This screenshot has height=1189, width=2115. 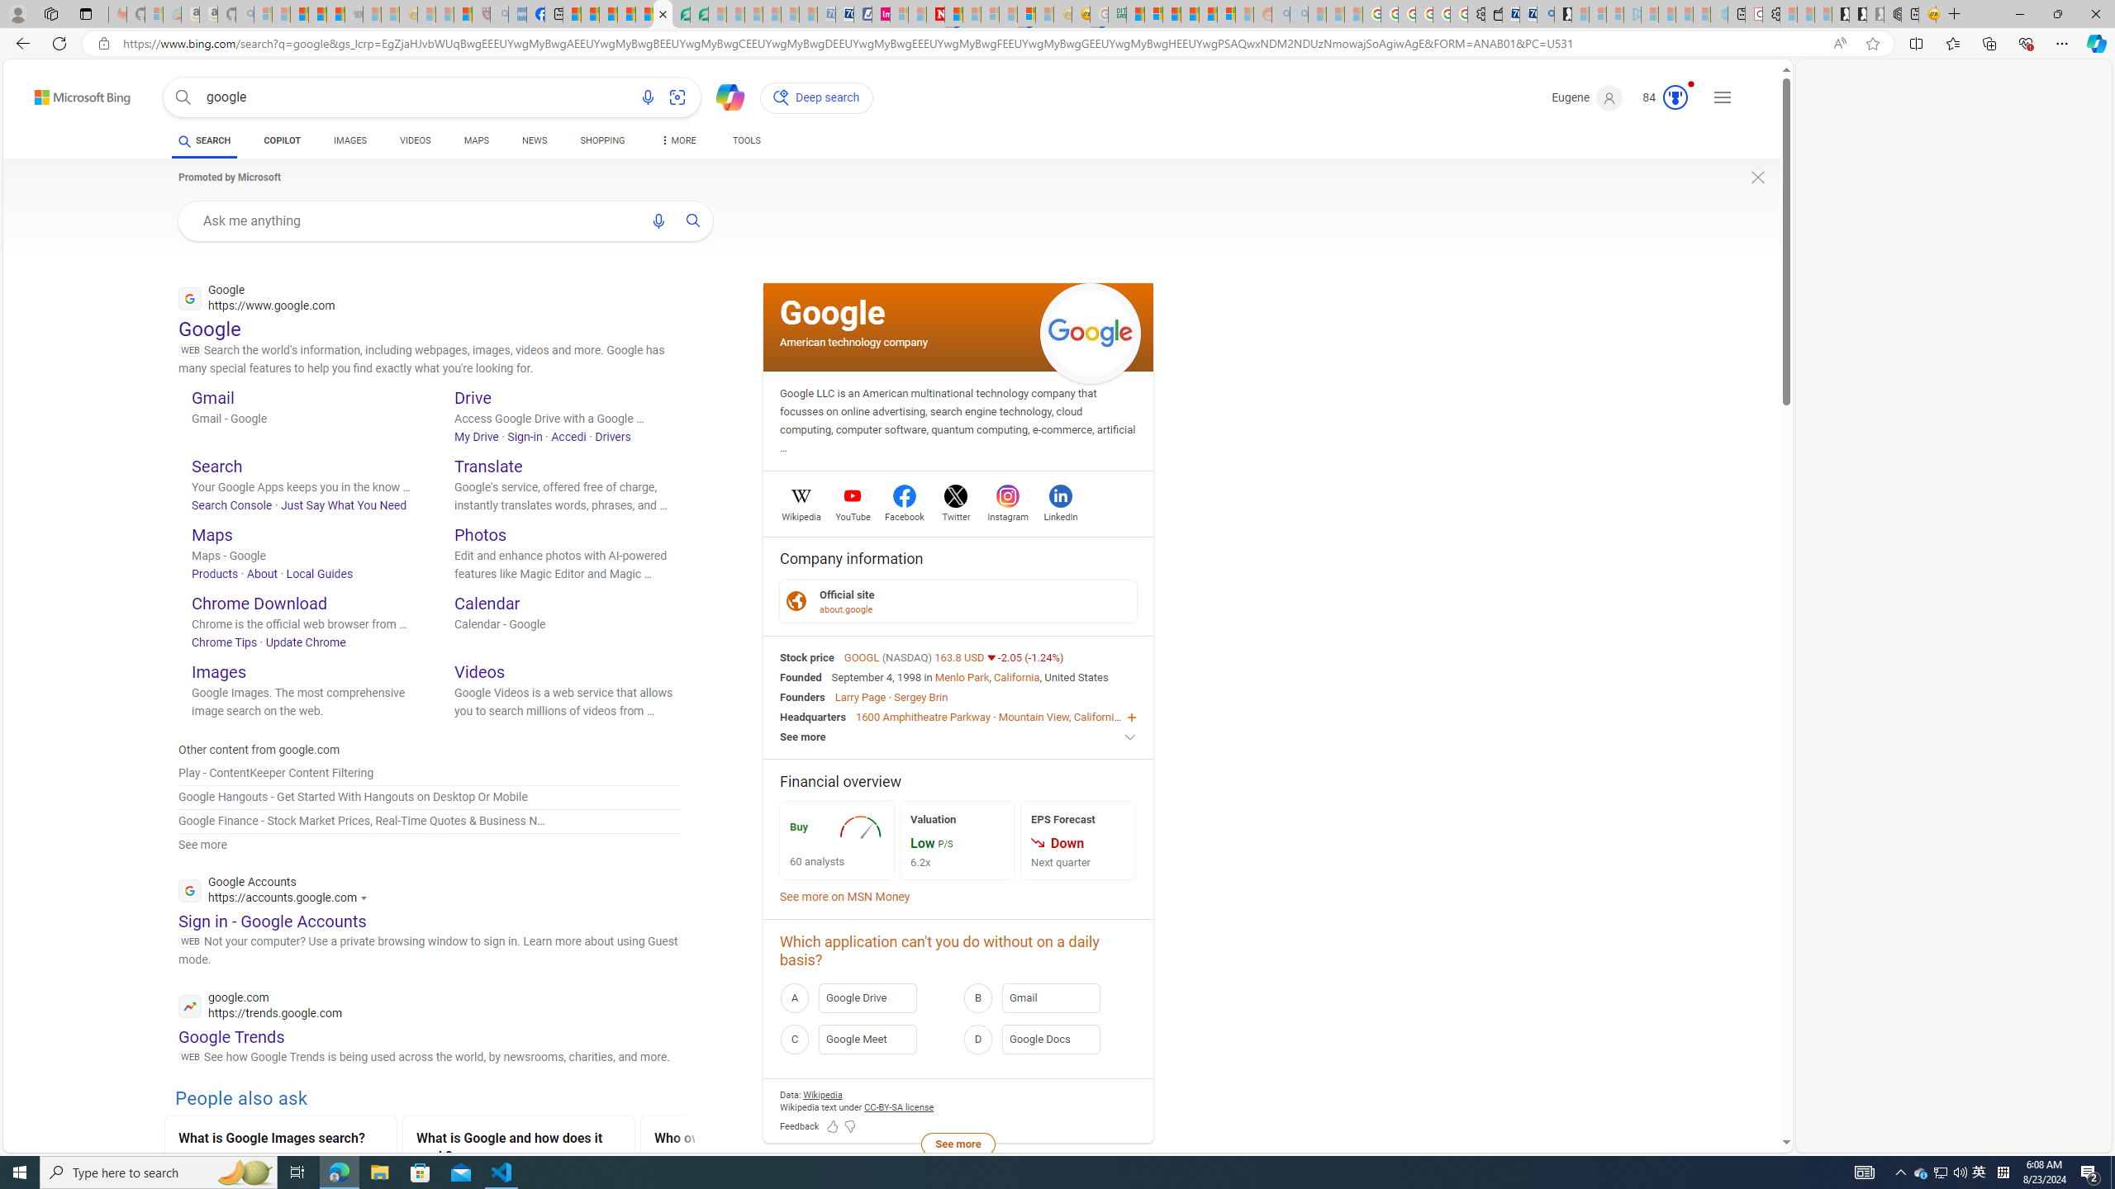 I want to click on Drive, so click(x=473, y=397).